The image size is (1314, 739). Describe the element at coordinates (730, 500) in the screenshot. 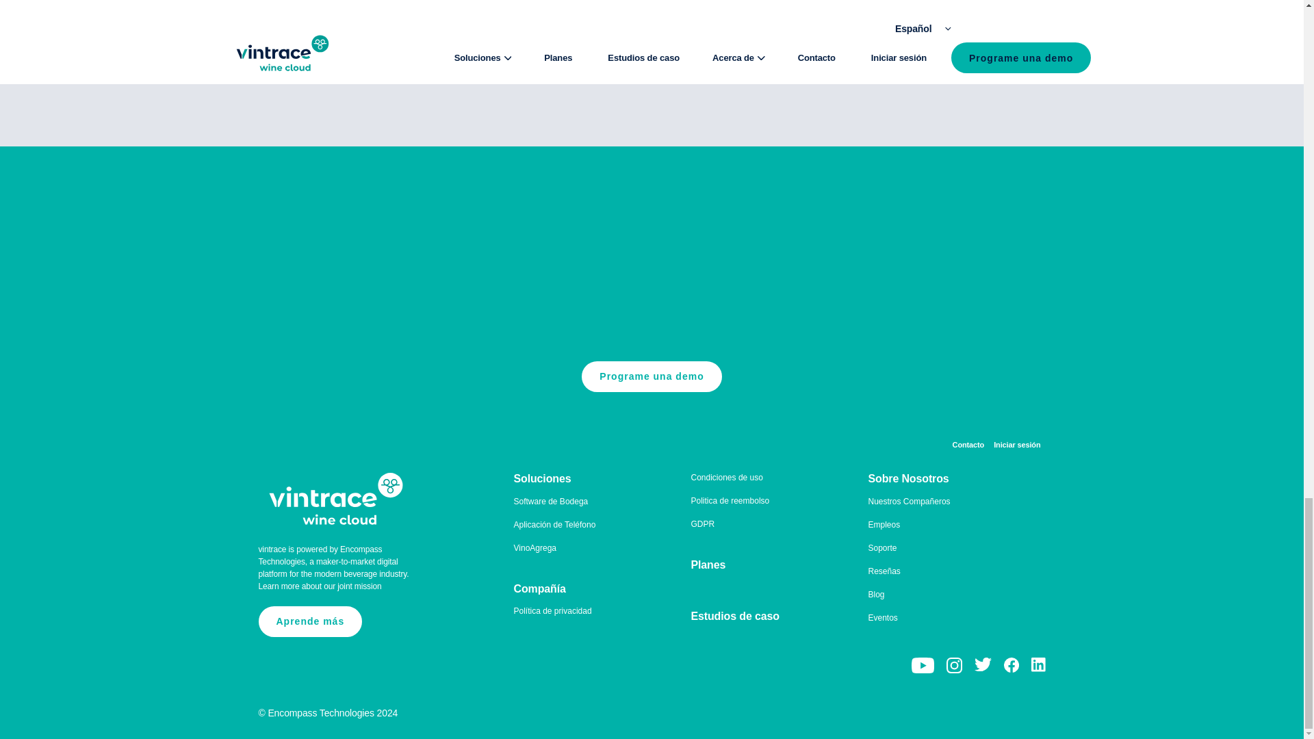

I see `Politica de reembolso` at that location.